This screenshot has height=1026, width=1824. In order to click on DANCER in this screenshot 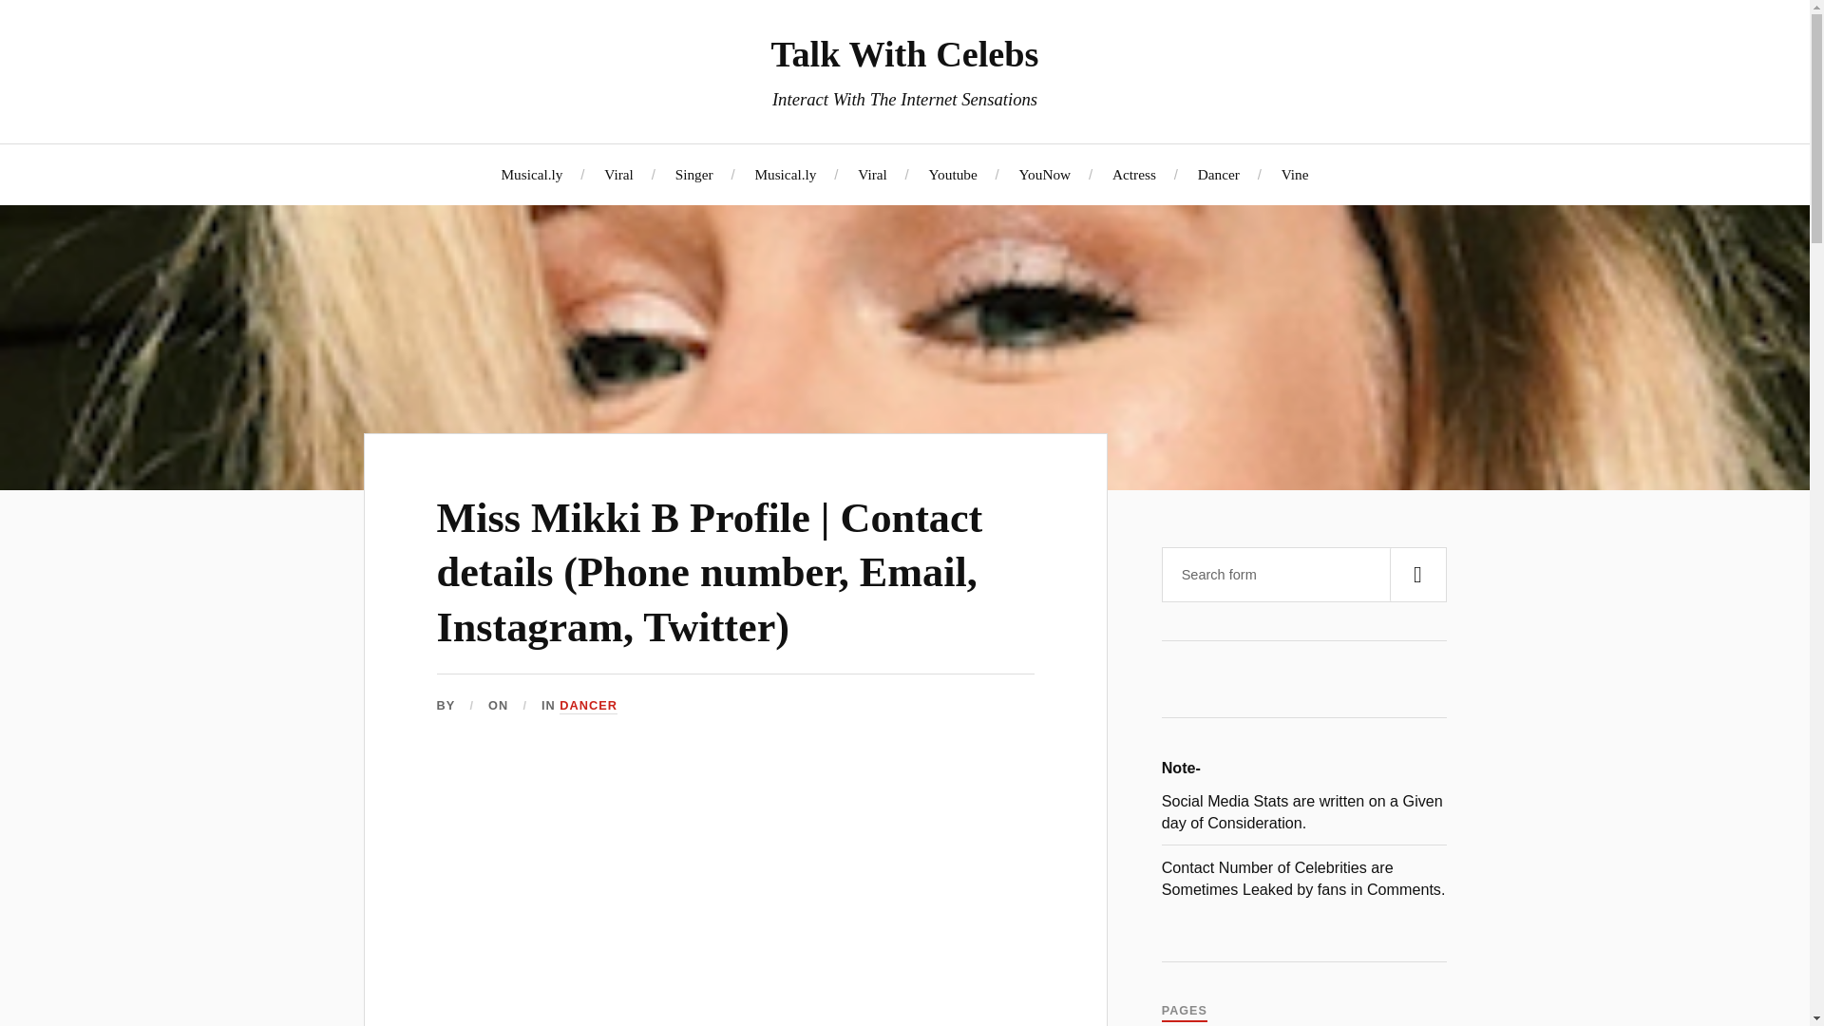, I will do `click(589, 706)`.